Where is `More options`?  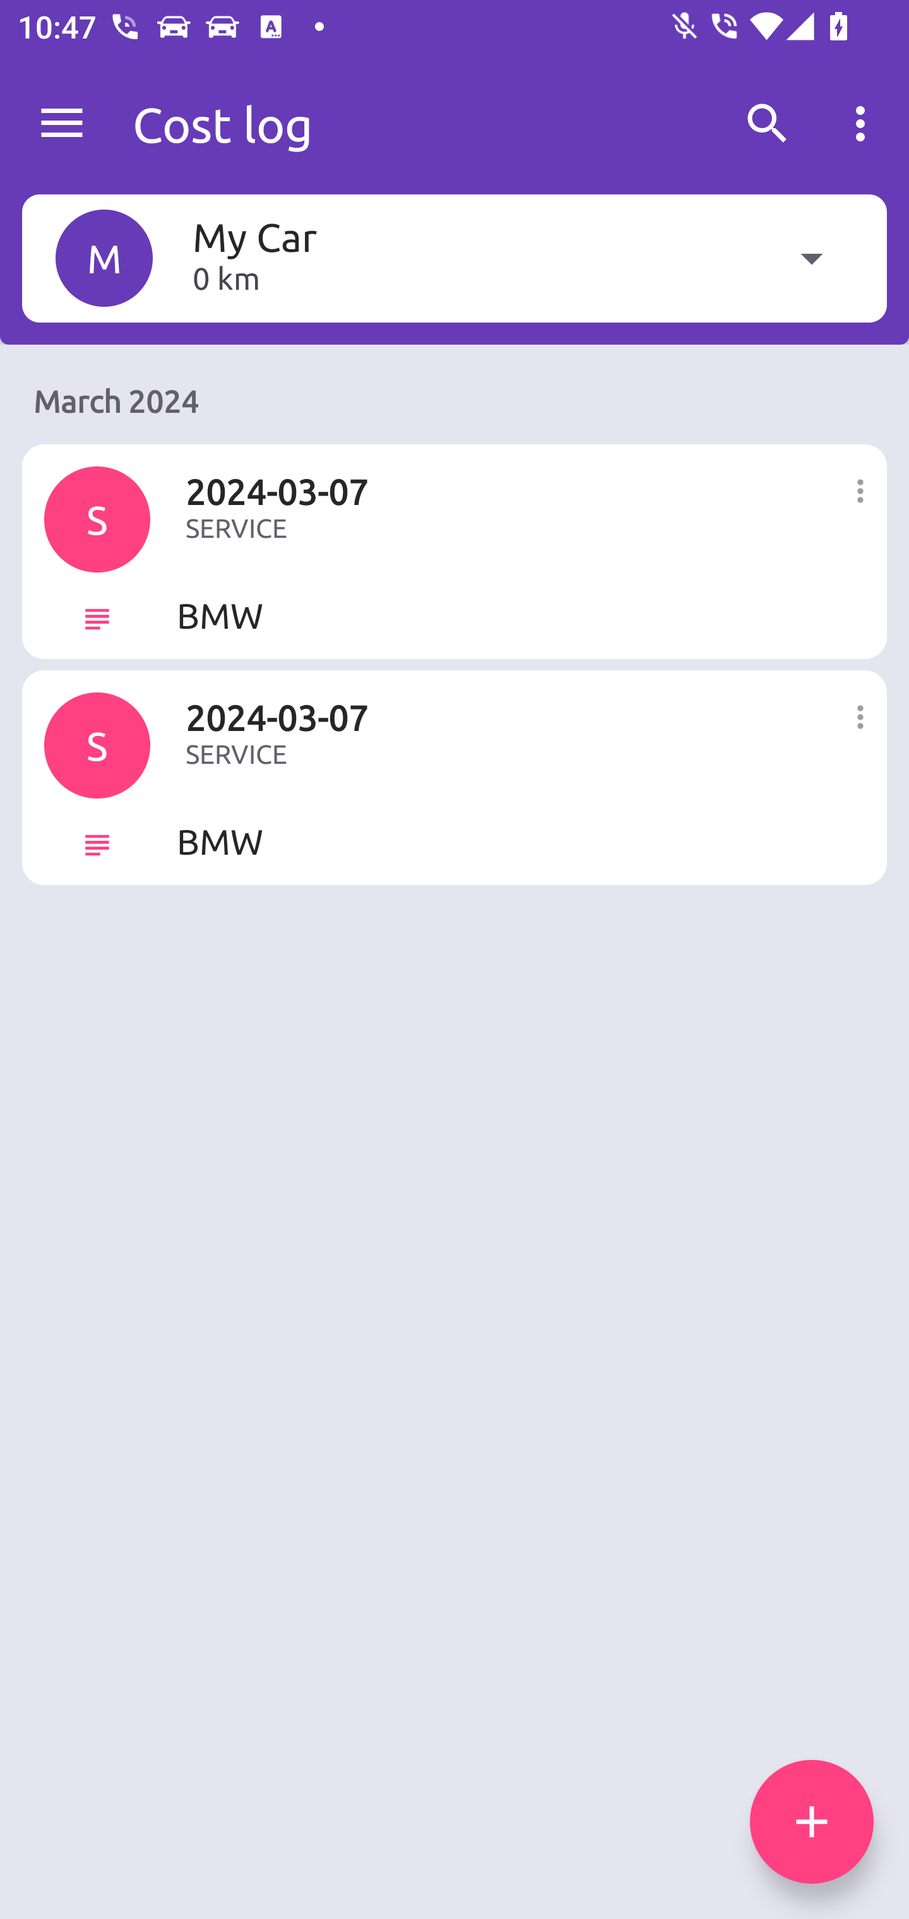 More options is located at coordinates (865, 124).